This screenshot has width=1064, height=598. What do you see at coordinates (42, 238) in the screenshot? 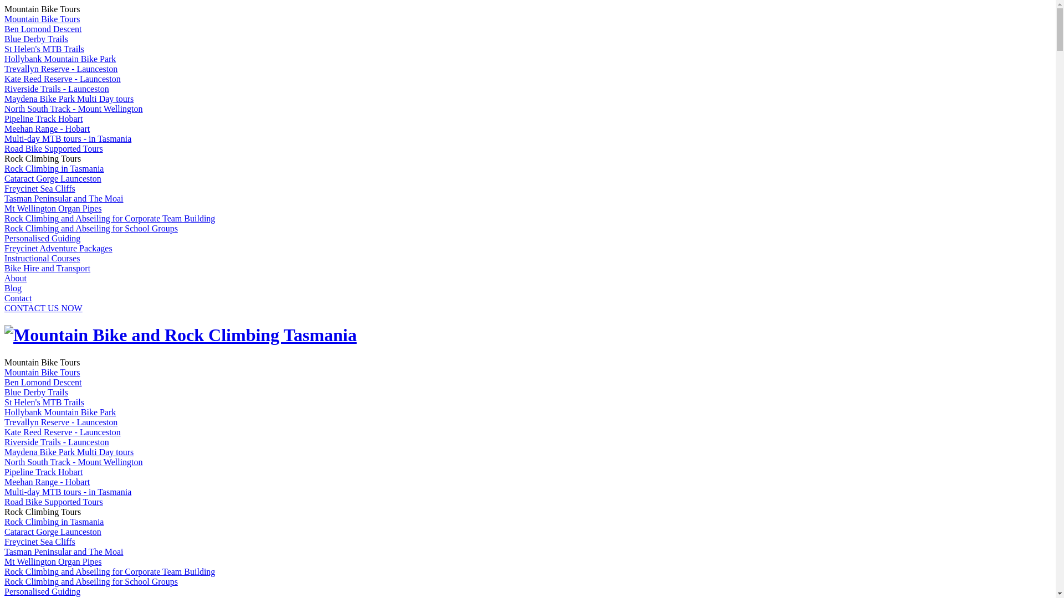
I see `Personalised Guiding` at bounding box center [42, 238].